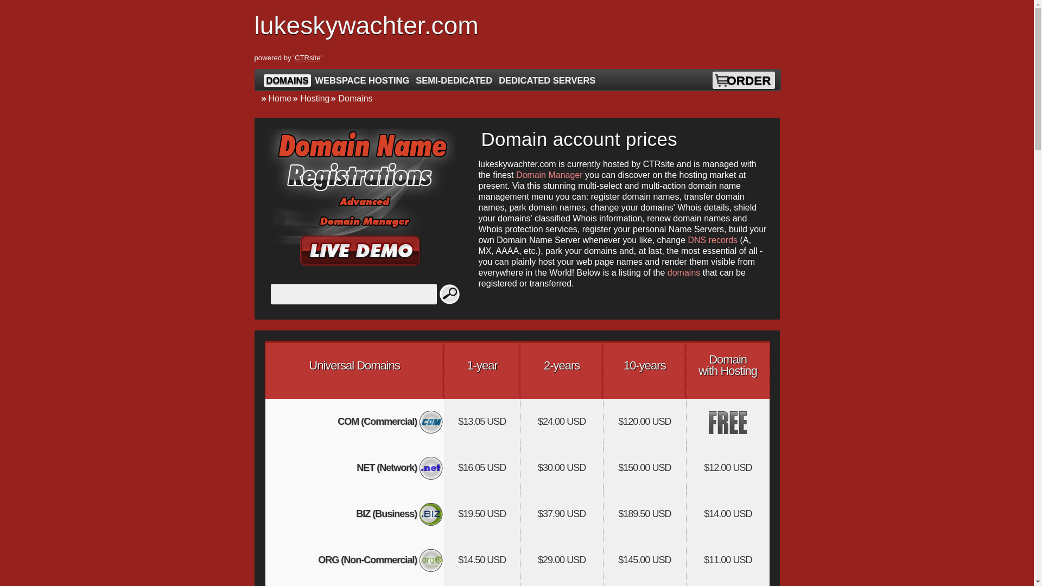  What do you see at coordinates (713, 240) in the screenshot?
I see `DNS records` at bounding box center [713, 240].